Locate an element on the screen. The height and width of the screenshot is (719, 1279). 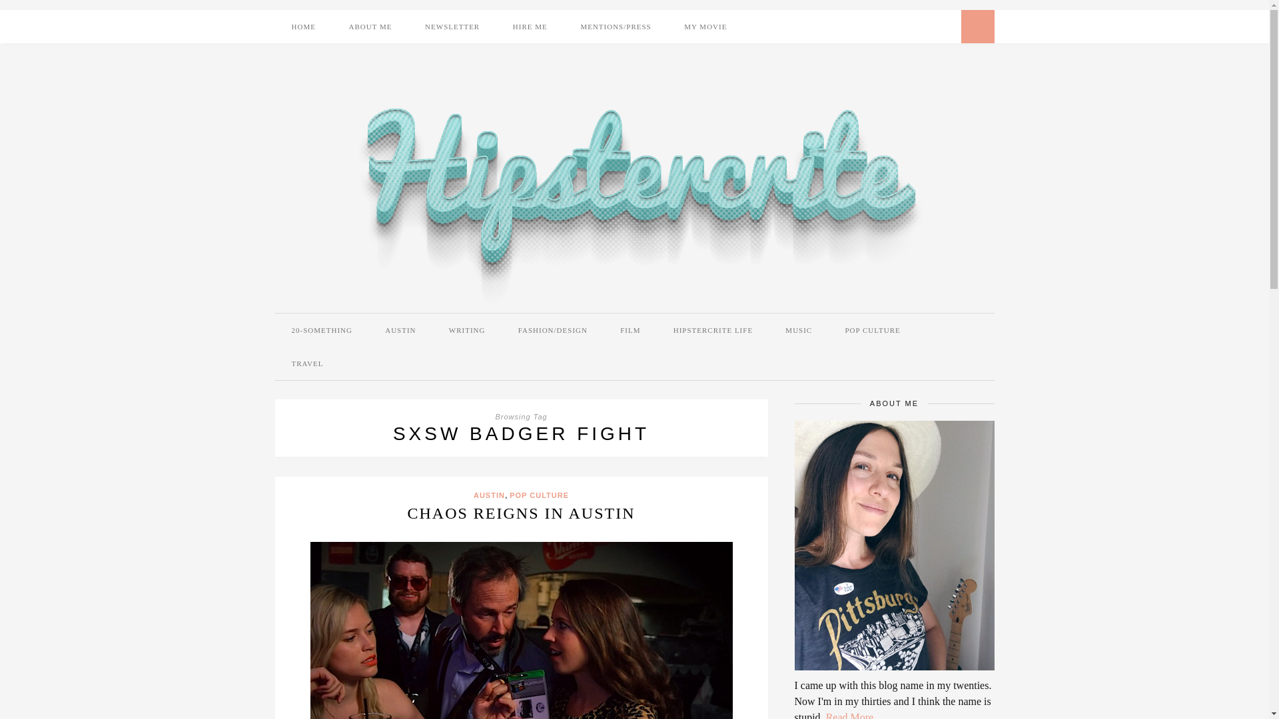
AUSTIN is located at coordinates (489, 495).